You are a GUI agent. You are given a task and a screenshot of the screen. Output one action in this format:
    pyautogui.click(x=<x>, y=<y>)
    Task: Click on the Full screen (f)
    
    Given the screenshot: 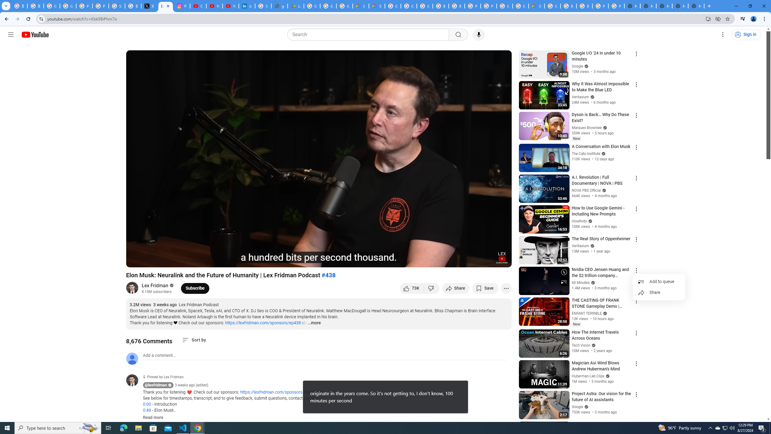 What is the action you would take?
    pyautogui.click(x=501, y=260)
    